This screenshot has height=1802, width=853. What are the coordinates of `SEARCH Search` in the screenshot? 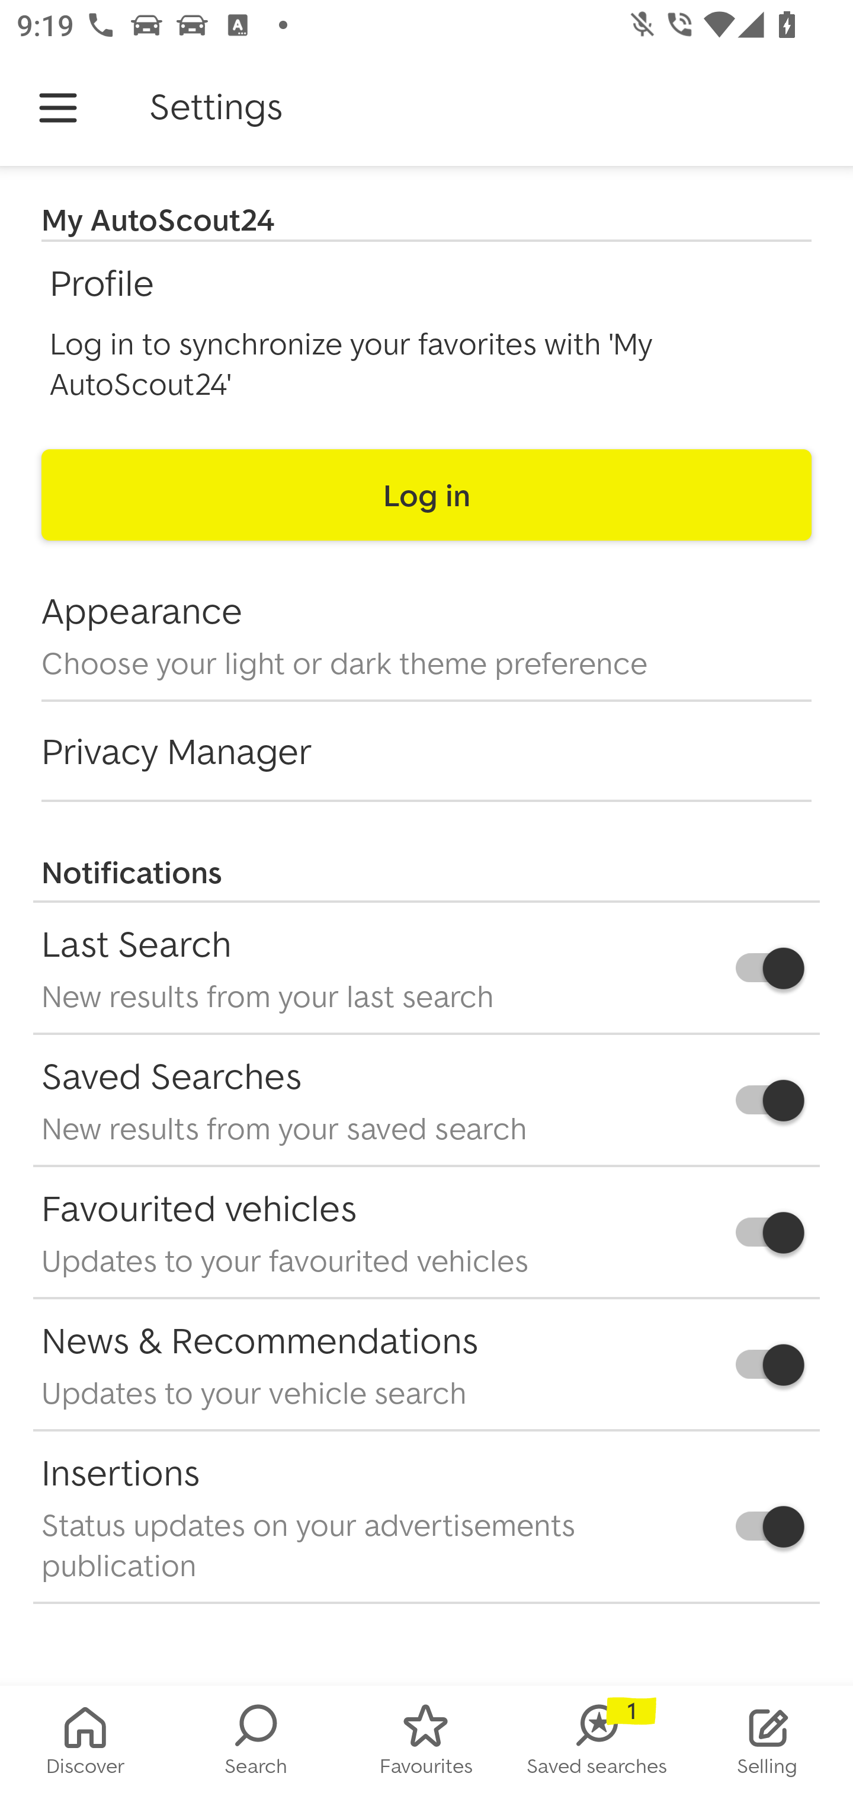 It's located at (256, 1744).